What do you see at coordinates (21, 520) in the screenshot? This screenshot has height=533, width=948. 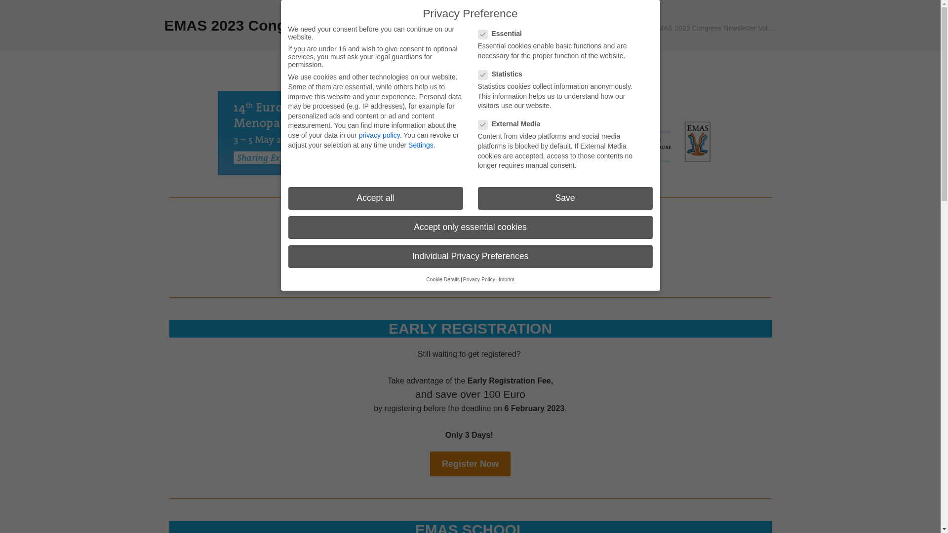 I see `Open Cookie Preferences` at bounding box center [21, 520].